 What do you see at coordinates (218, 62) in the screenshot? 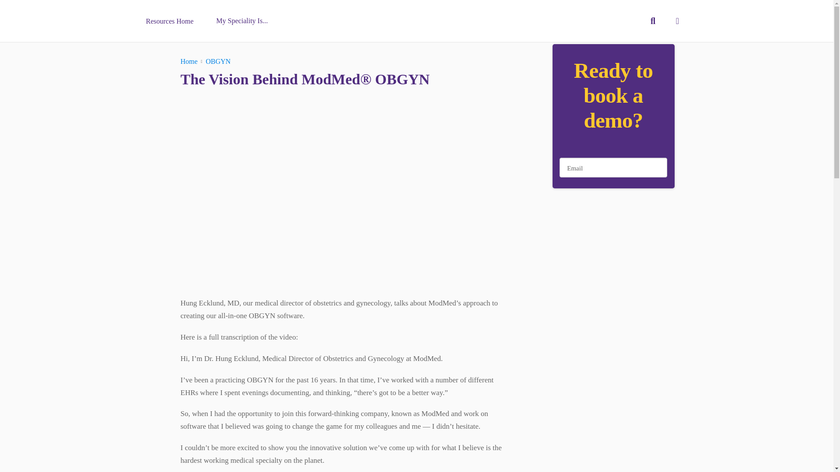
I see `Home` at bounding box center [218, 62].